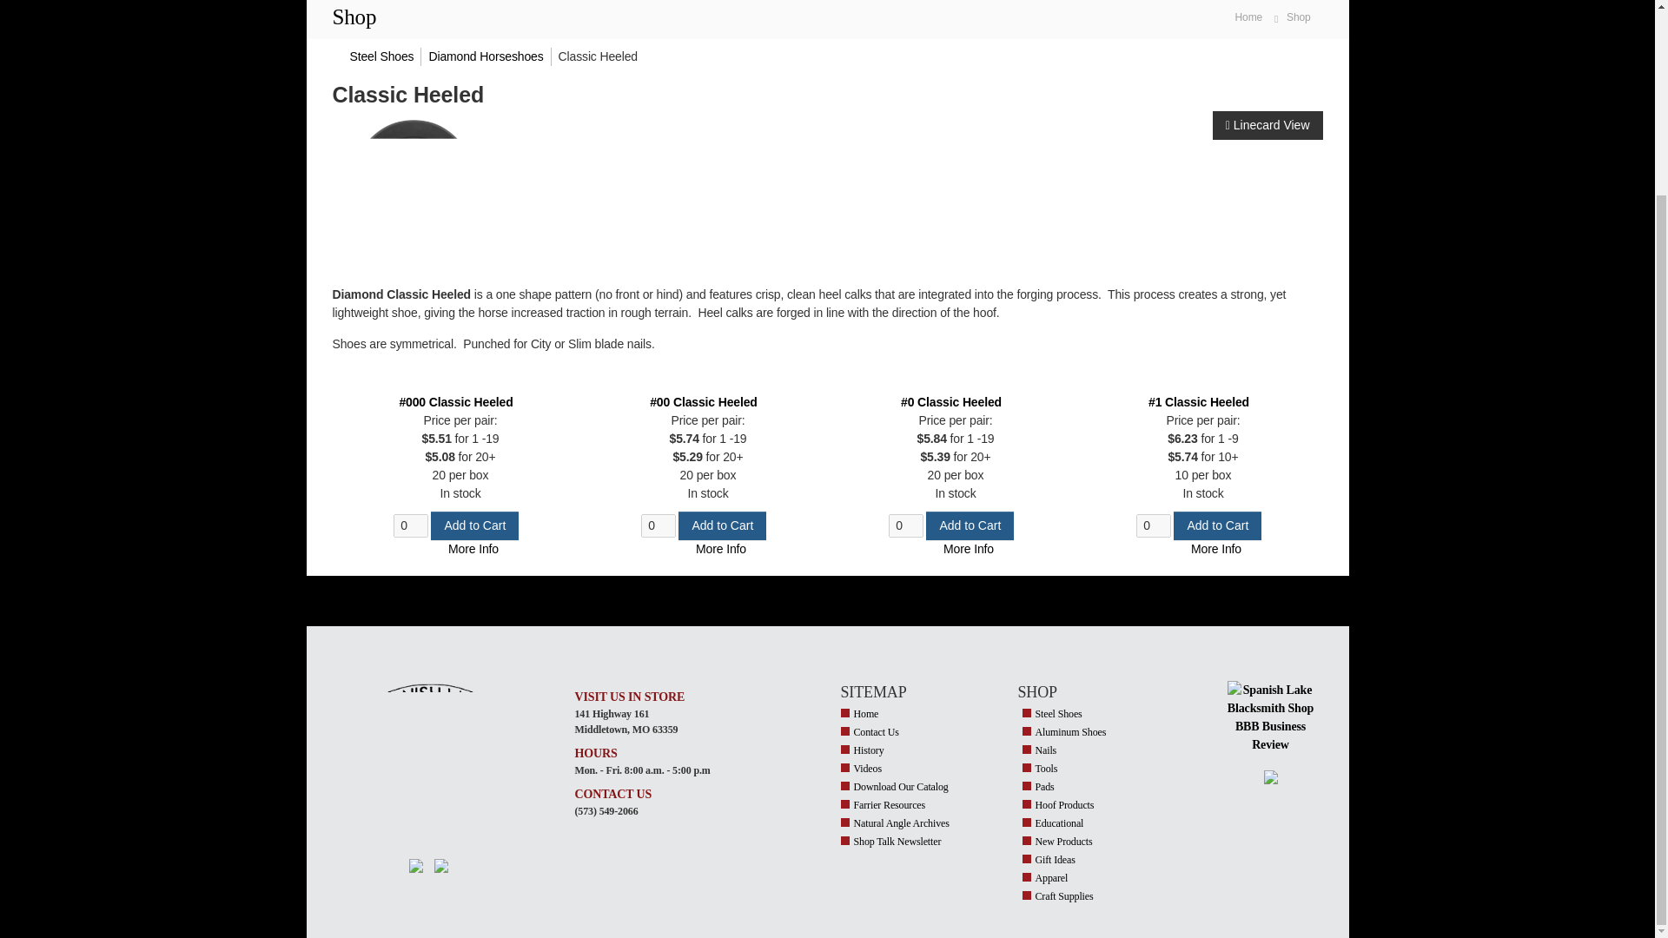  I want to click on 0, so click(411, 525).